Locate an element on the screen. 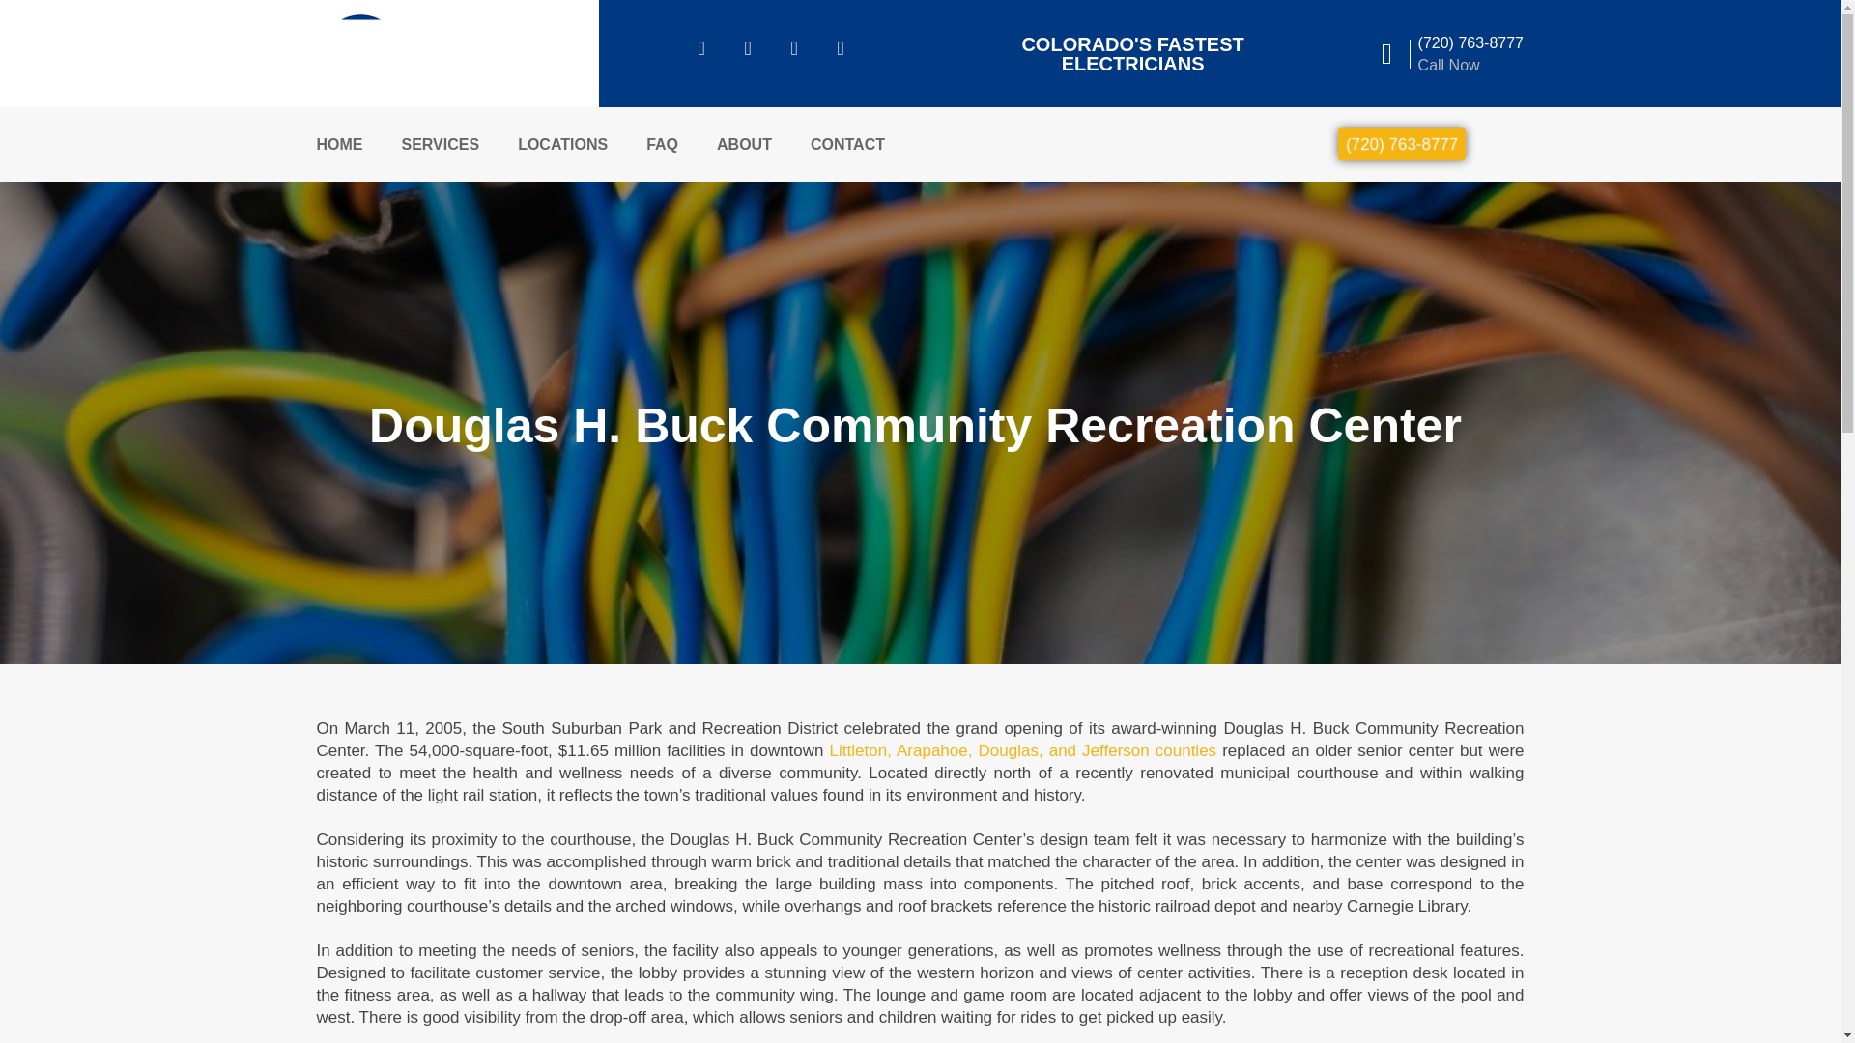 The image size is (1855, 1043). SERVICES is located at coordinates (441, 145).